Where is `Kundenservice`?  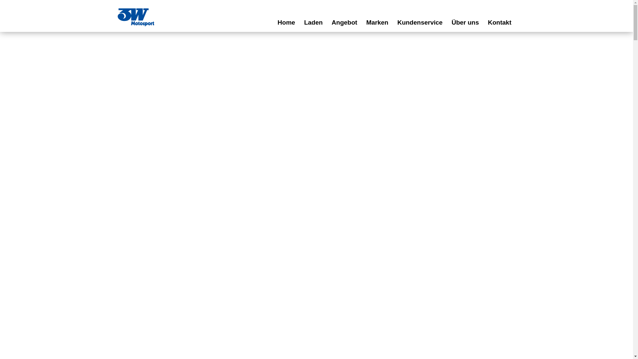
Kundenservice is located at coordinates (420, 23).